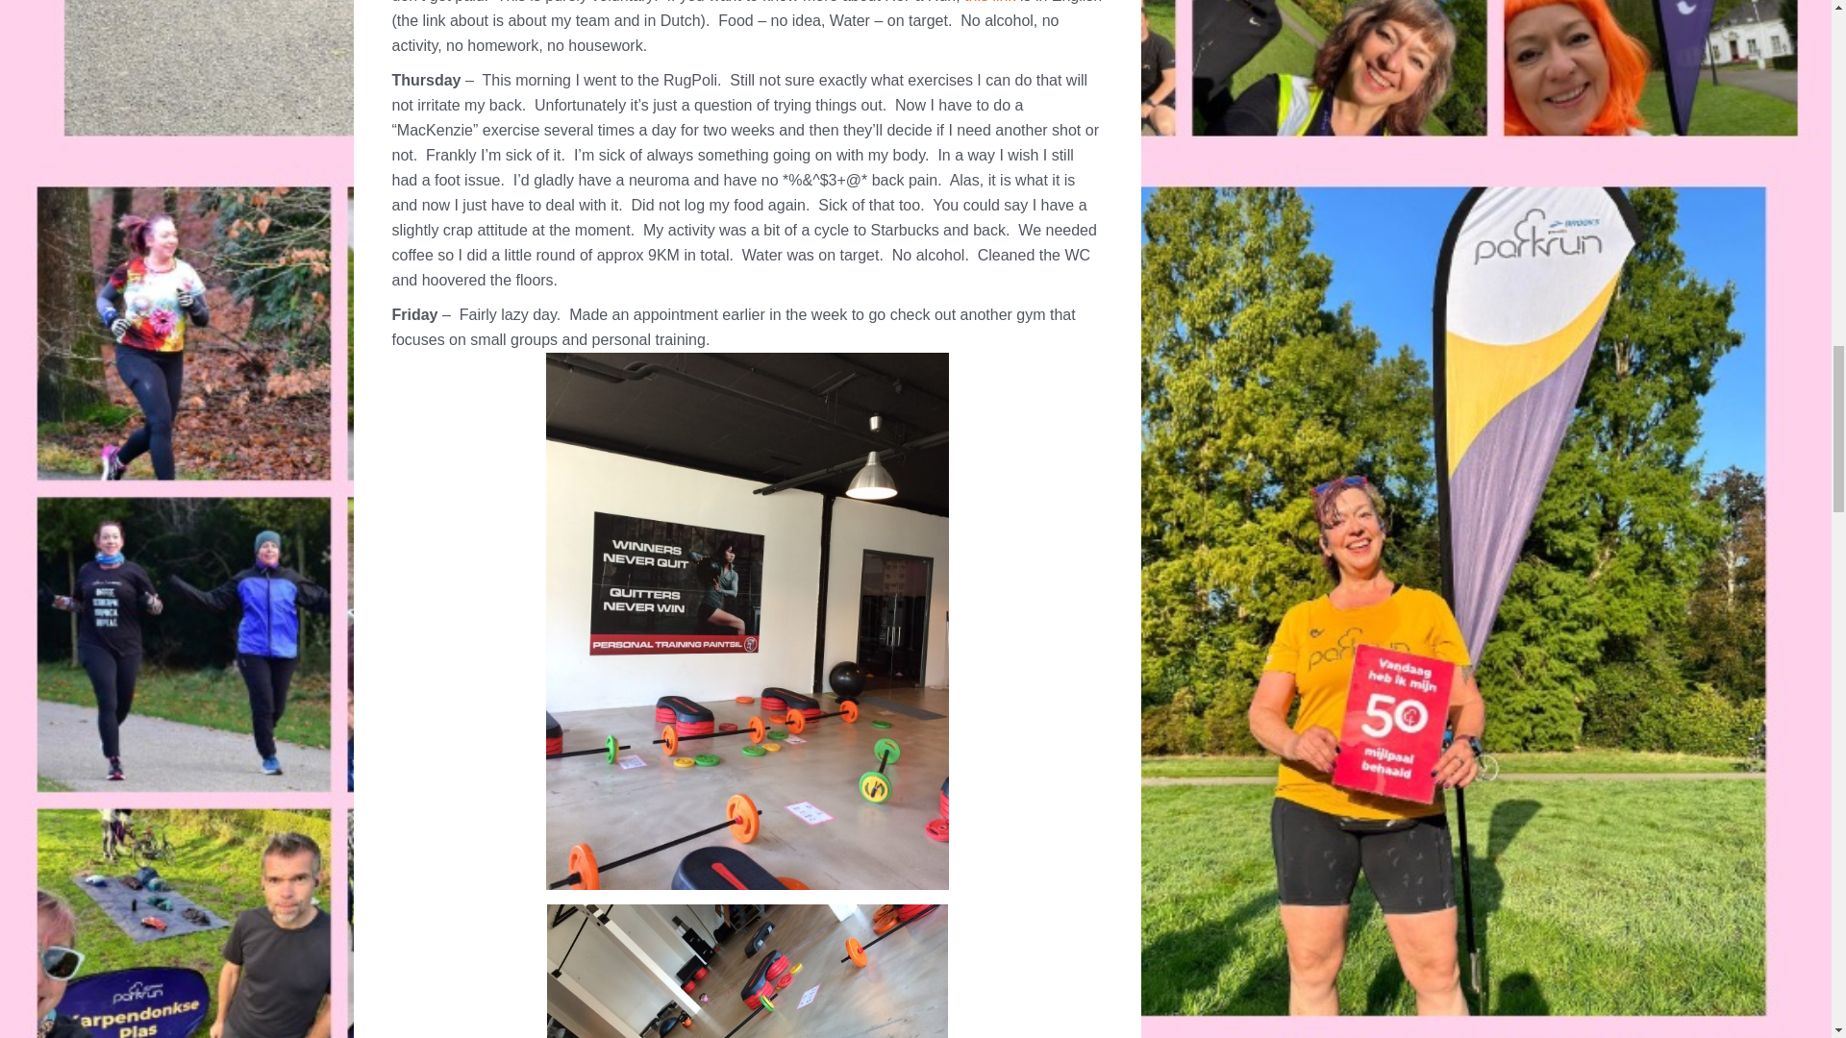  I want to click on this link, so click(989, 2).